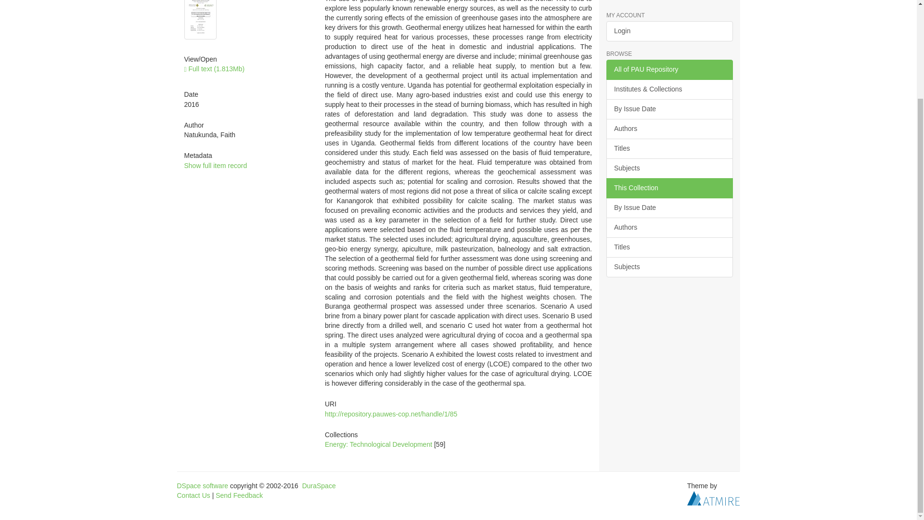  I want to click on Show full item record, so click(215, 166).